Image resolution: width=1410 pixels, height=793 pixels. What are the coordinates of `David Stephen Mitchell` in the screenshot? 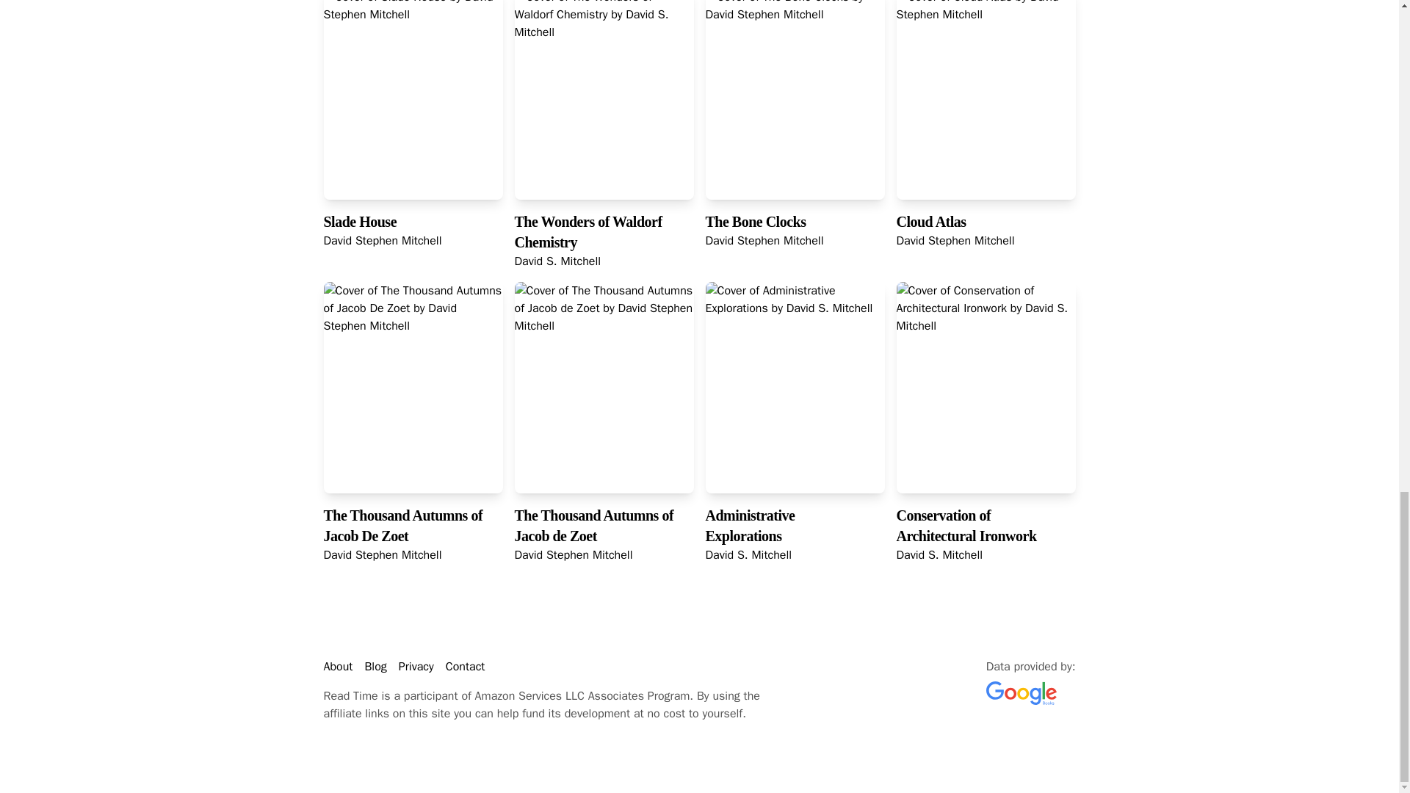 It's located at (573, 555).